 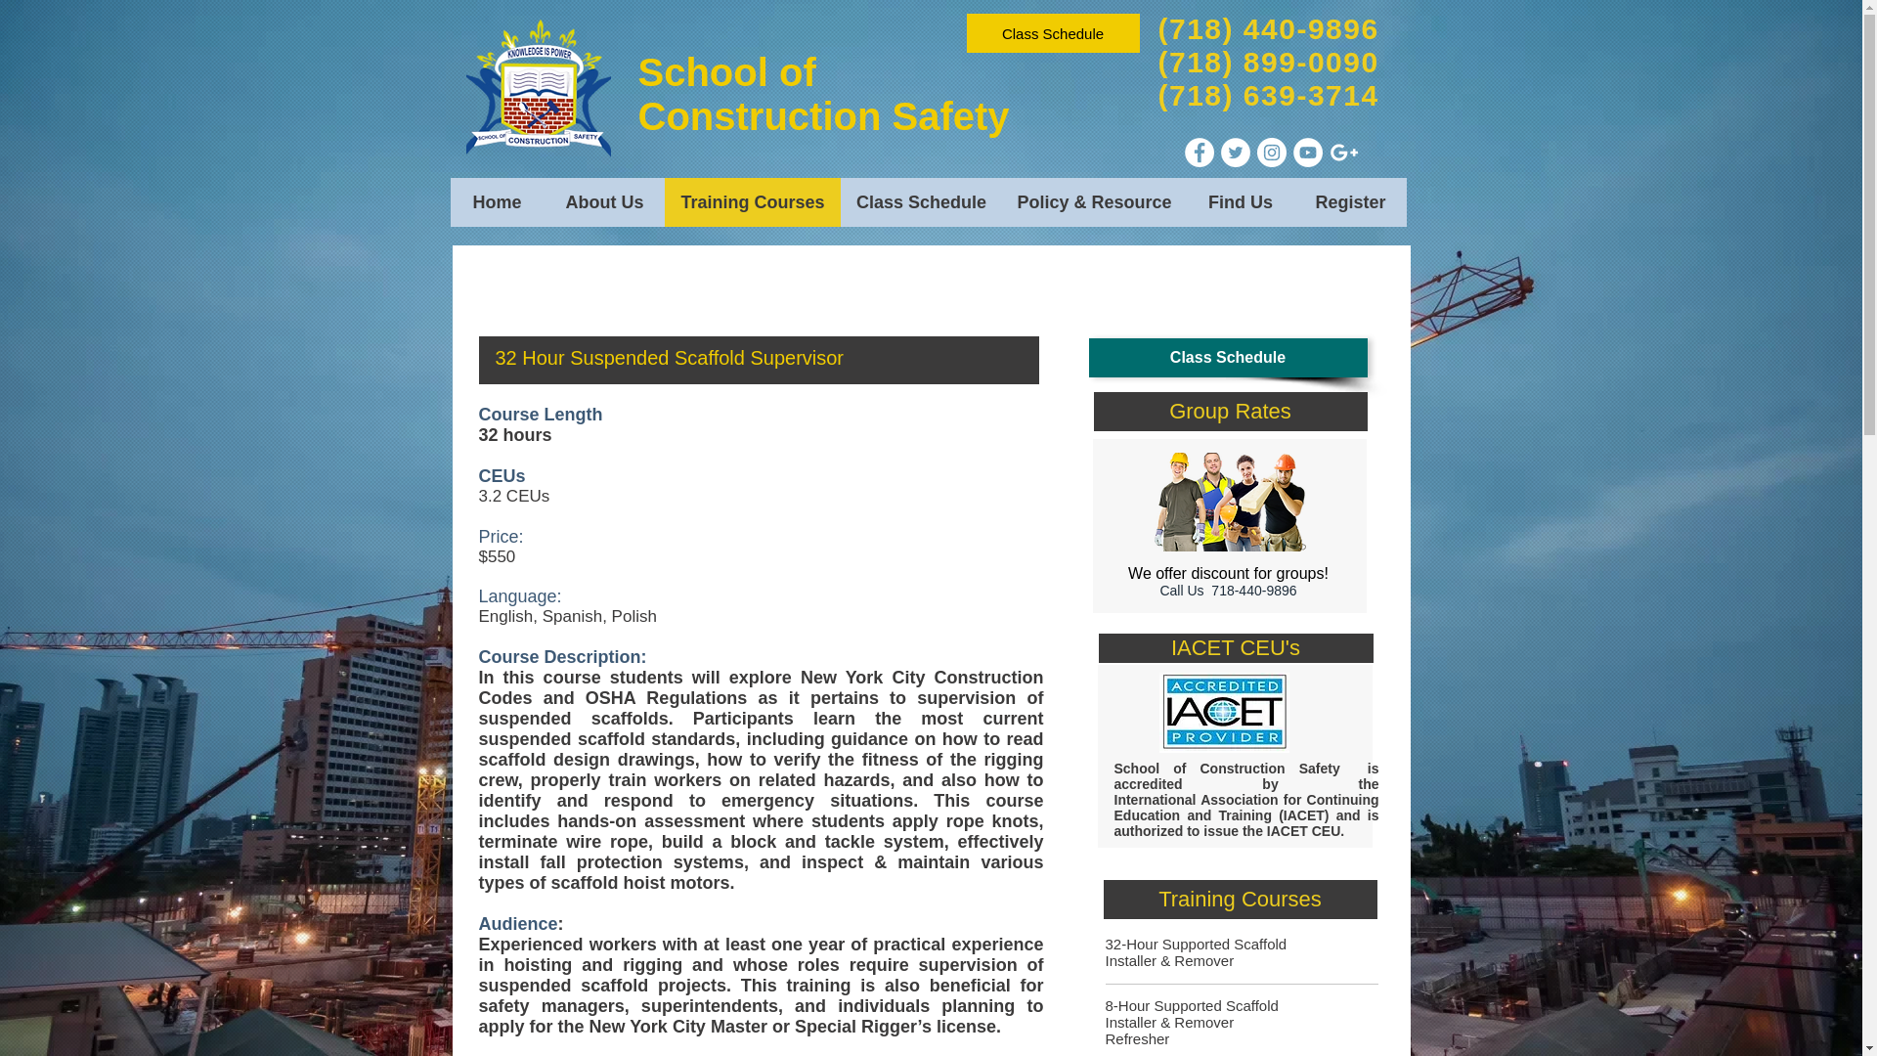 What do you see at coordinates (604, 202) in the screenshot?
I see `About Us` at bounding box center [604, 202].